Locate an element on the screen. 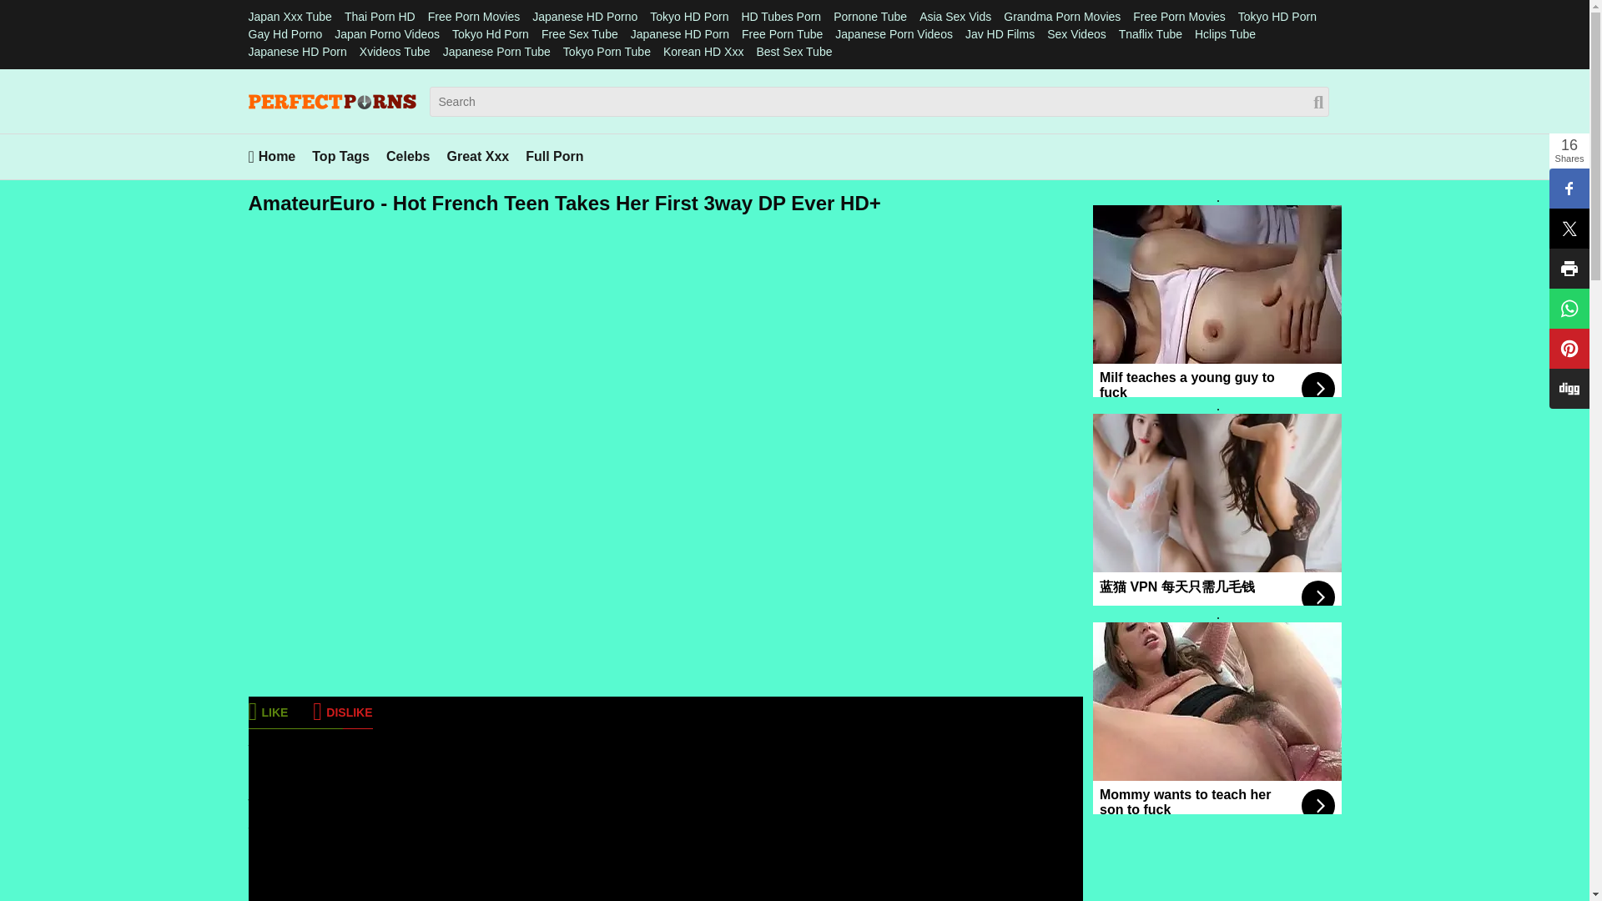 The height and width of the screenshot is (901, 1602). Great Xxx is located at coordinates (477, 156).